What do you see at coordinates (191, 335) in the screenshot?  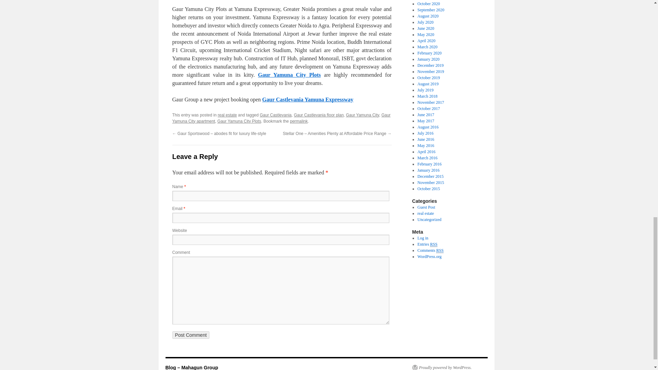 I see `Post Comment` at bounding box center [191, 335].